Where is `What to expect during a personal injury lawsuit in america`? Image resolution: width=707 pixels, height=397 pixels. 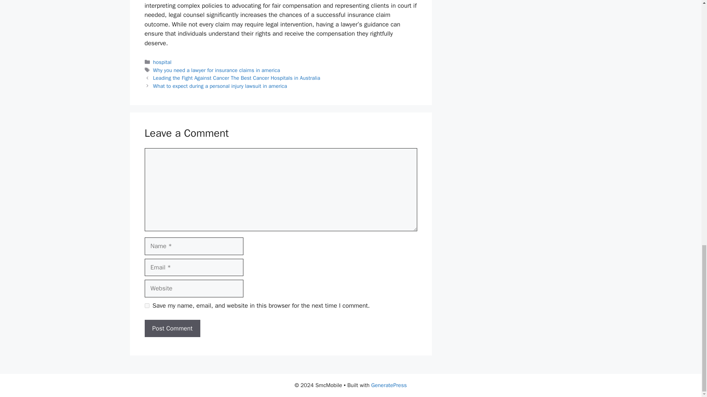
What to expect during a personal injury lawsuit in america is located at coordinates (220, 86).